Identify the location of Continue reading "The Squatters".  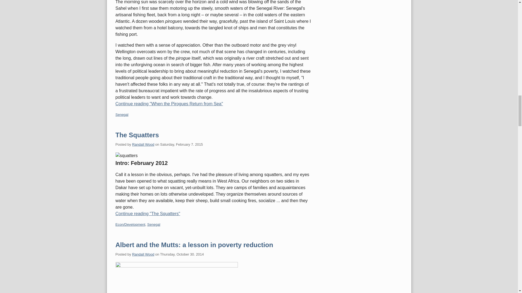
(213, 214).